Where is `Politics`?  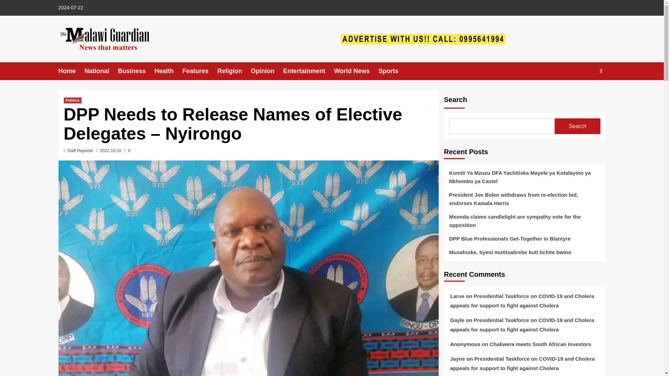
Politics is located at coordinates (72, 100).